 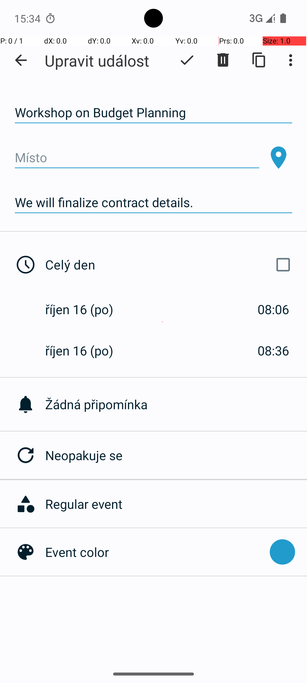 What do you see at coordinates (153, 203) in the screenshot?
I see `We will finalize contract details.` at bounding box center [153, 203].